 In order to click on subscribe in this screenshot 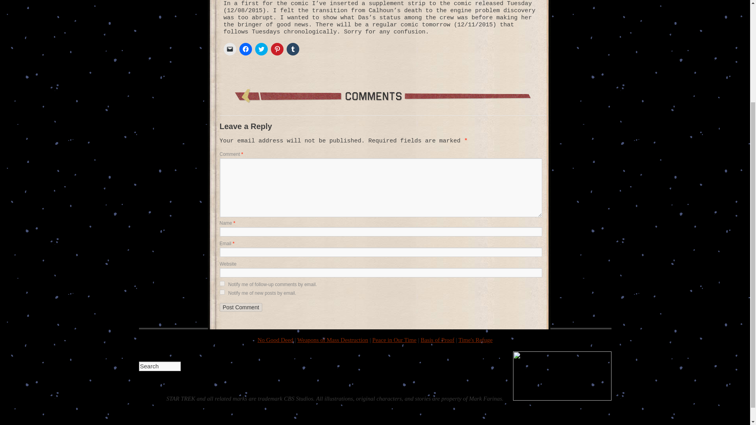, I will do `click(222, 292)`.